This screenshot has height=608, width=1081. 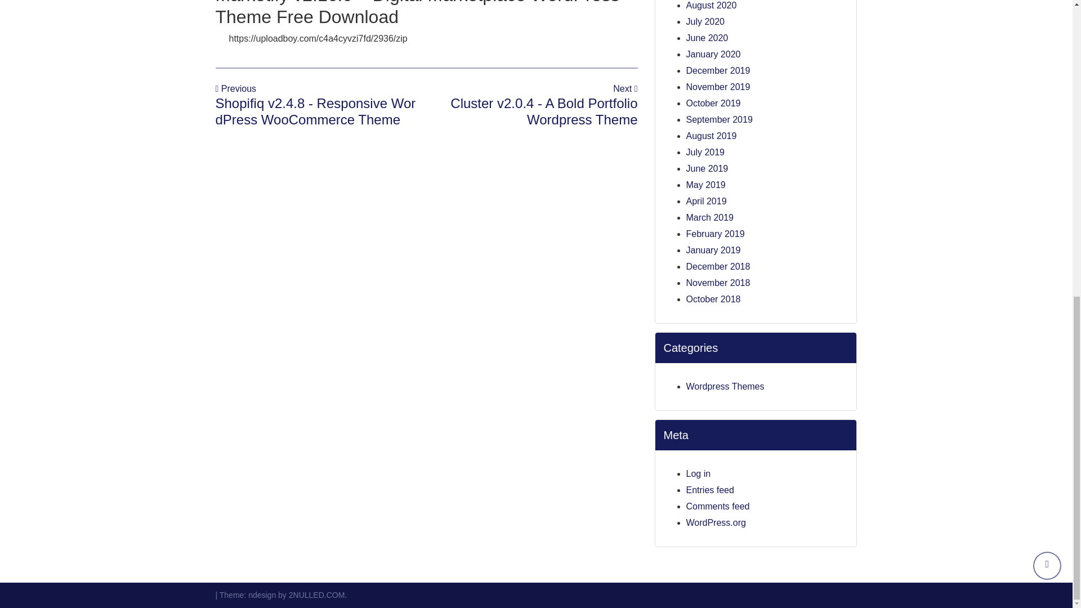 I want to click on March 2019, so click(x=709, y=217).